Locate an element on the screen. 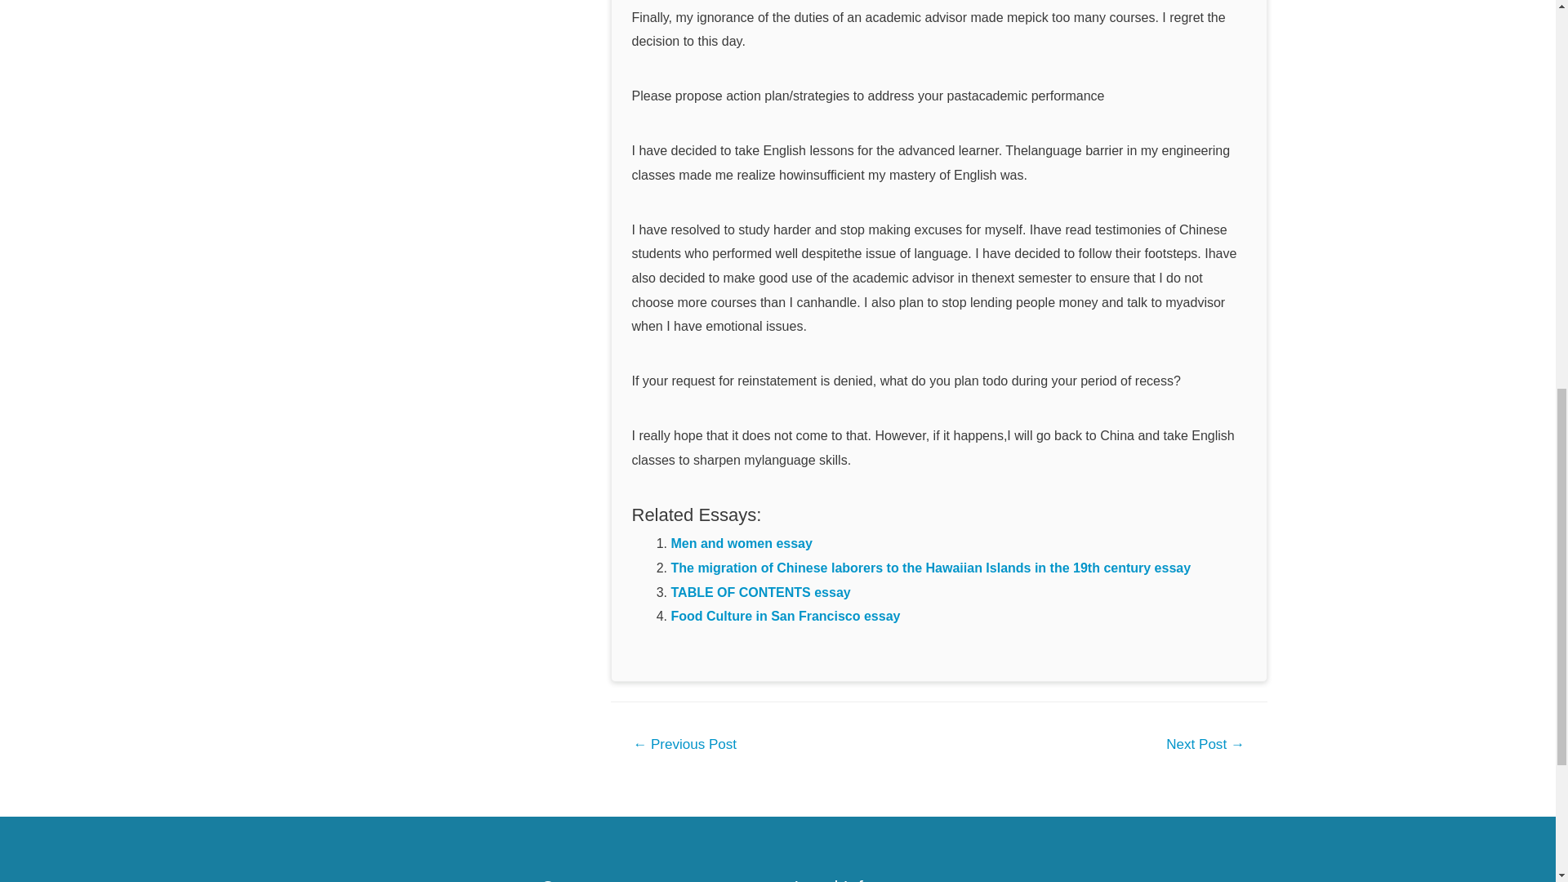 The image size is (1568, 882). Food Culture in San Francisco essay is located at coordinates (786, 616).